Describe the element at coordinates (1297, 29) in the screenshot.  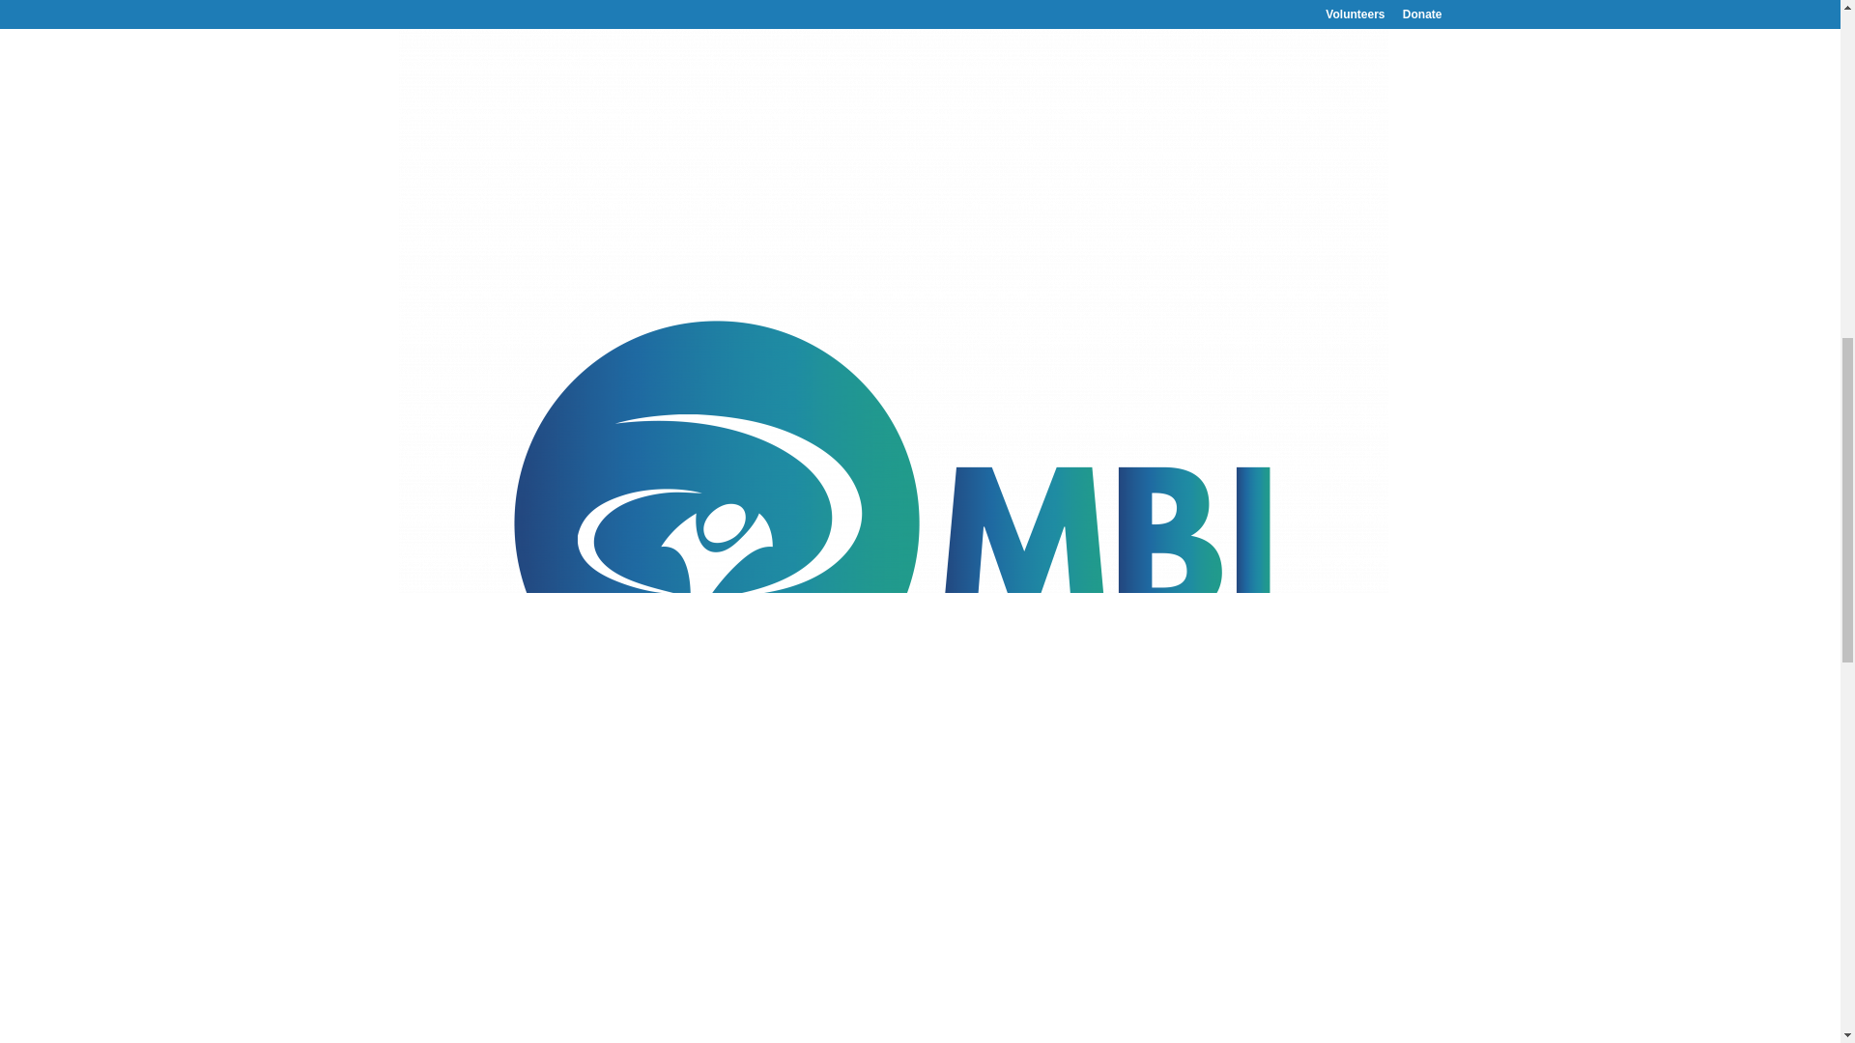
I see `Contact Us` at that location.